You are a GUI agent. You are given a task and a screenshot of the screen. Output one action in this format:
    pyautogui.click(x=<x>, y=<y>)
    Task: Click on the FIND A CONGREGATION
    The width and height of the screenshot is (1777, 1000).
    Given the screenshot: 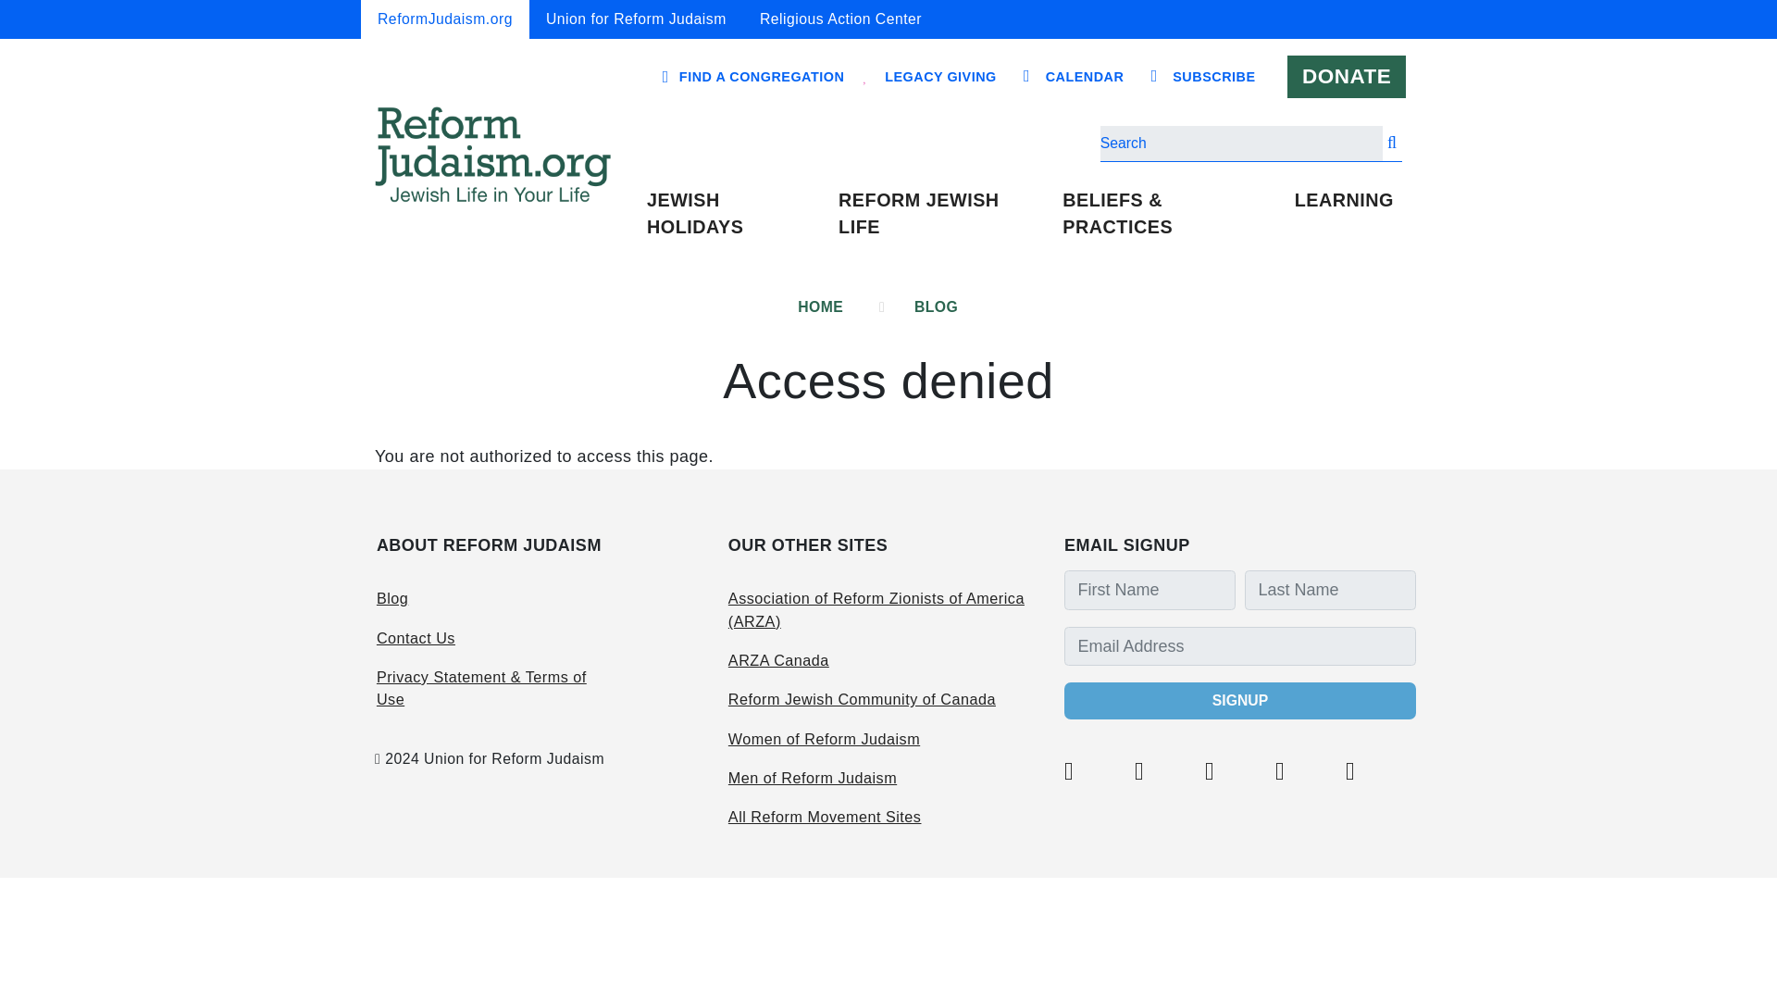 What is the action you would take?
    pyautogui.click(x=761, y=76)
    